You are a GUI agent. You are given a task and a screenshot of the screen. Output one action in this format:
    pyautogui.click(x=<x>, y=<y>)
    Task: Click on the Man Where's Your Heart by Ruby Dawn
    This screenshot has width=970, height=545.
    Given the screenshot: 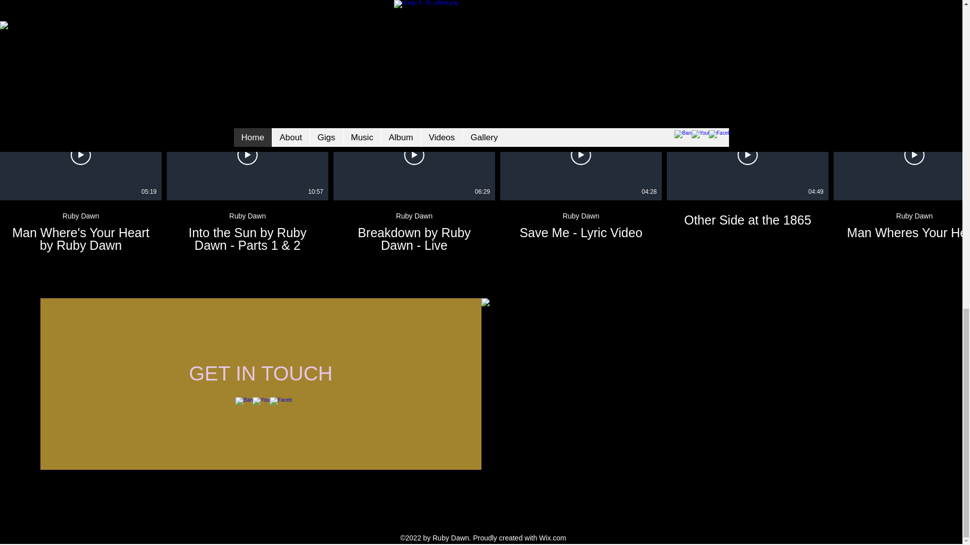 What is the action you would take?
    pyautogui.click(x=80, y=239)
    